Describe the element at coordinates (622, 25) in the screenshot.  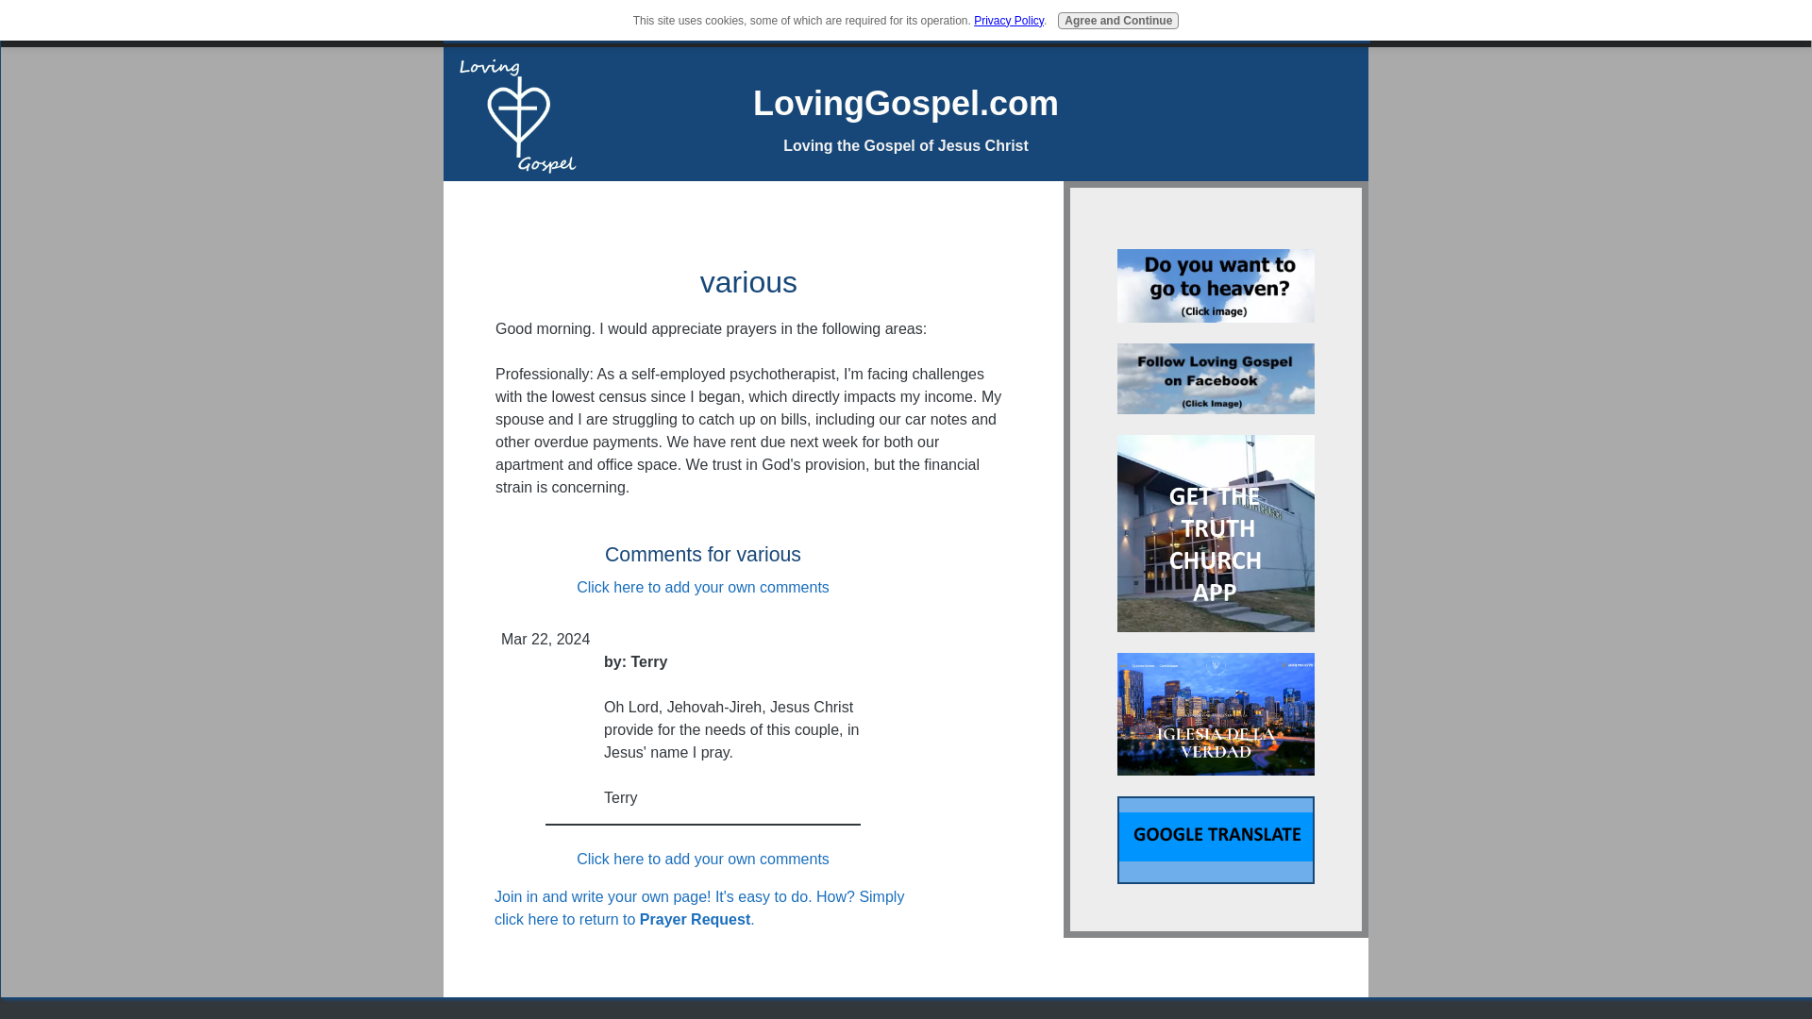
I see `Home` at that location.